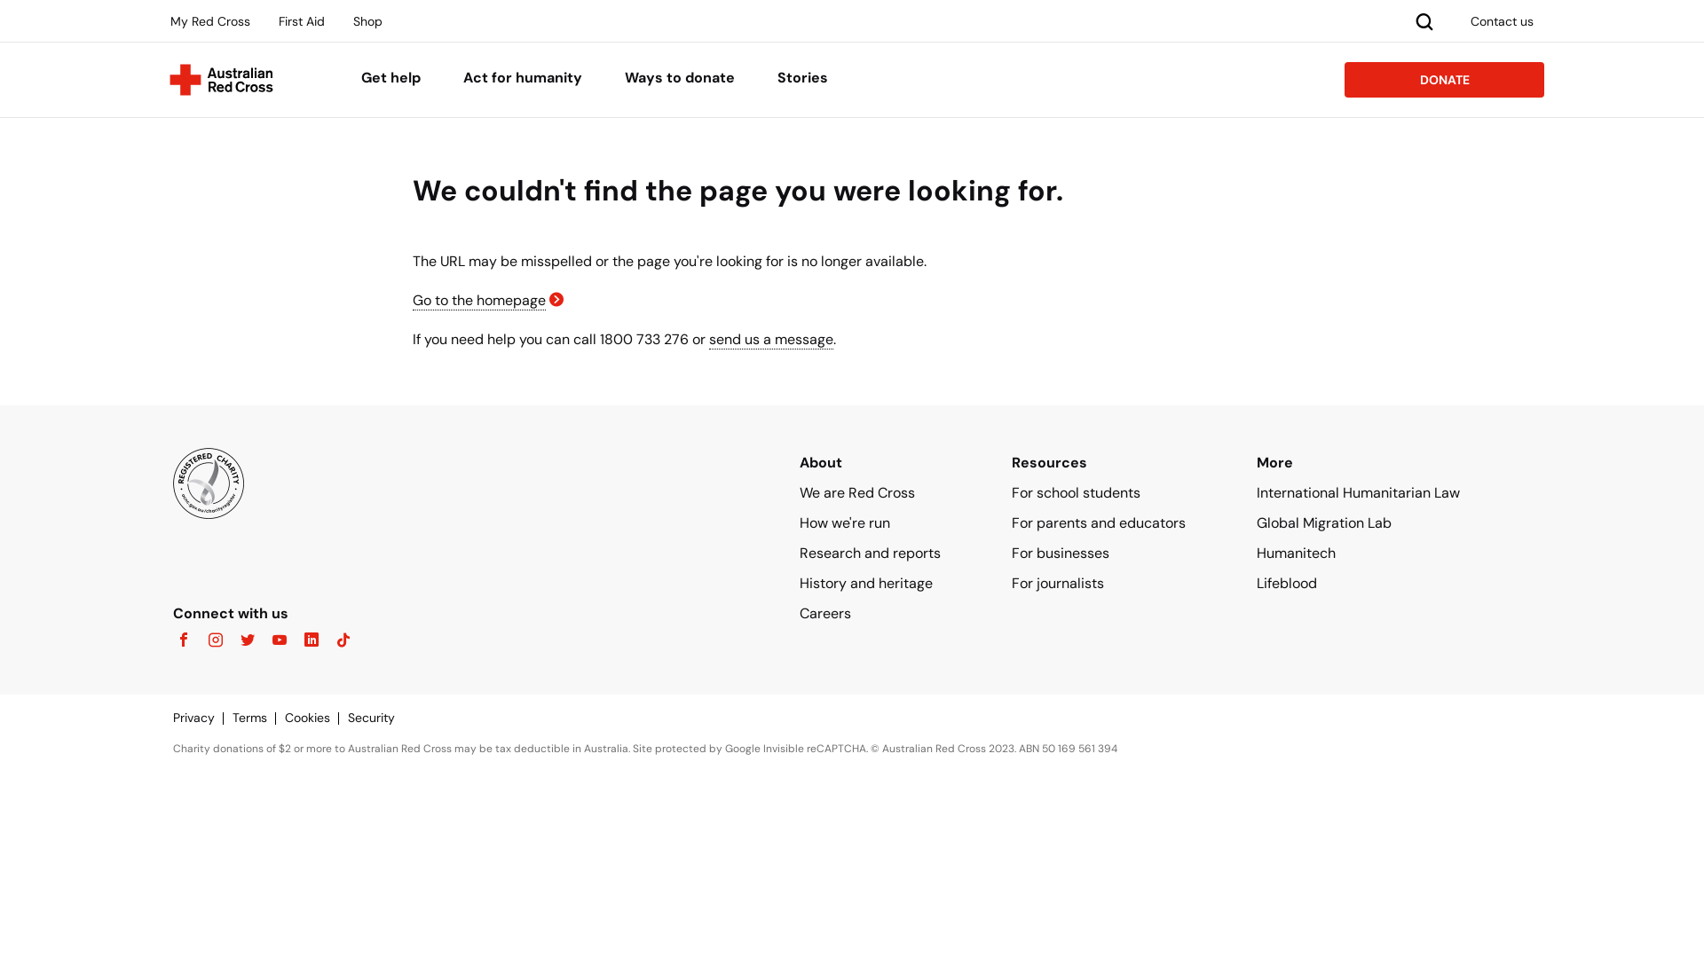 This screenshot has height=958, width=1704. What do you see at coordinates (184, 640) in the screenshot?
I see `facebook` at bounding box center [184, 640].